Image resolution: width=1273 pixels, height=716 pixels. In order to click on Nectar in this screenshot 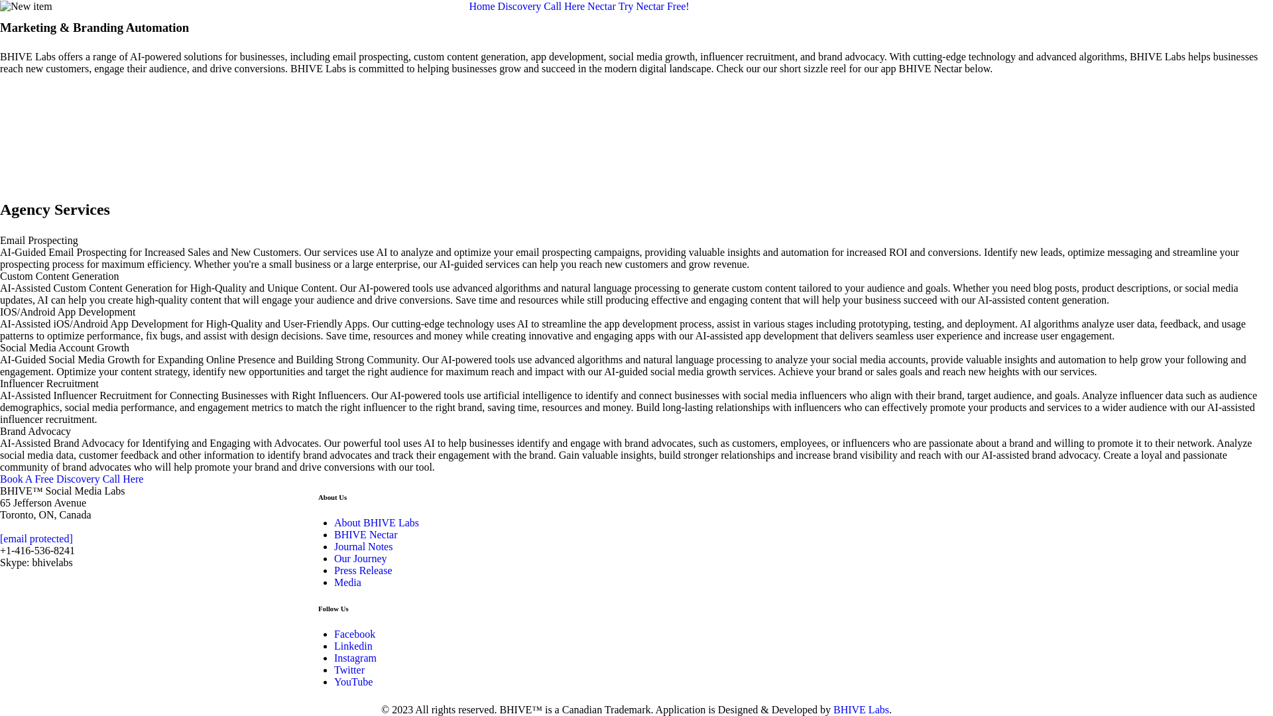, I will do `click(602, 7)`.